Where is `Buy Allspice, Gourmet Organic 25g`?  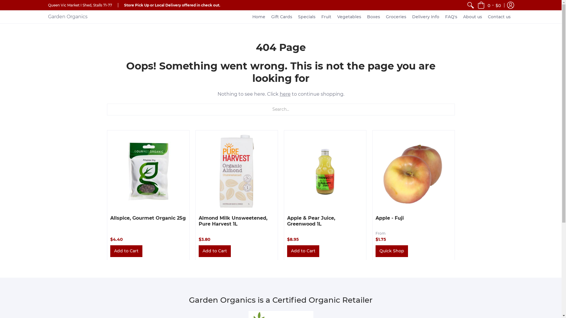 Buy Allspice, Gourmet Organic 25g is located at coordinates (148, 171).